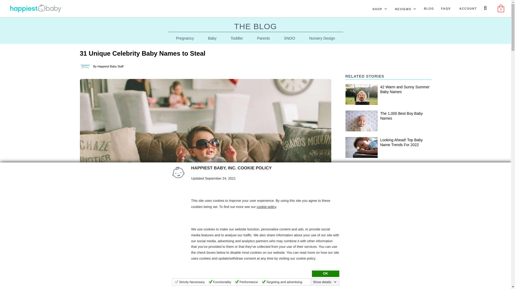  What do you see at coordinates (325, 273) in the screenshot?
I see `OK` at bounding box center [325, 273].